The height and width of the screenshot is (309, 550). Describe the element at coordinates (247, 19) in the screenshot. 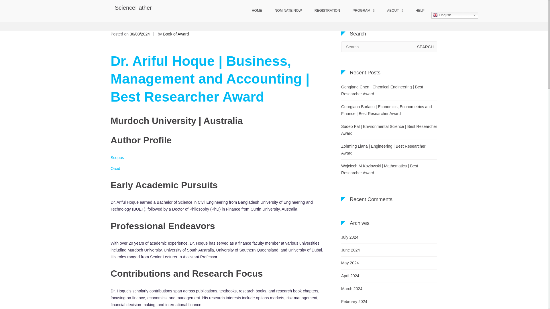

I see `Home` at that location.